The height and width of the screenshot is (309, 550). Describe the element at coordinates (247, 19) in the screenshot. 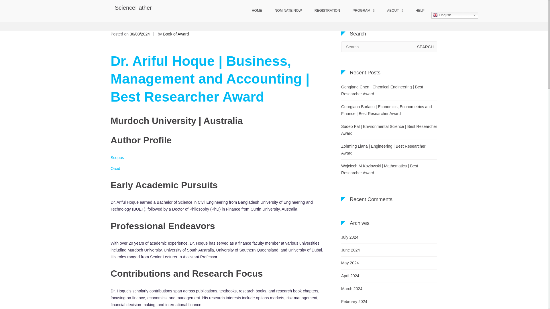

I see `Home` at that location.